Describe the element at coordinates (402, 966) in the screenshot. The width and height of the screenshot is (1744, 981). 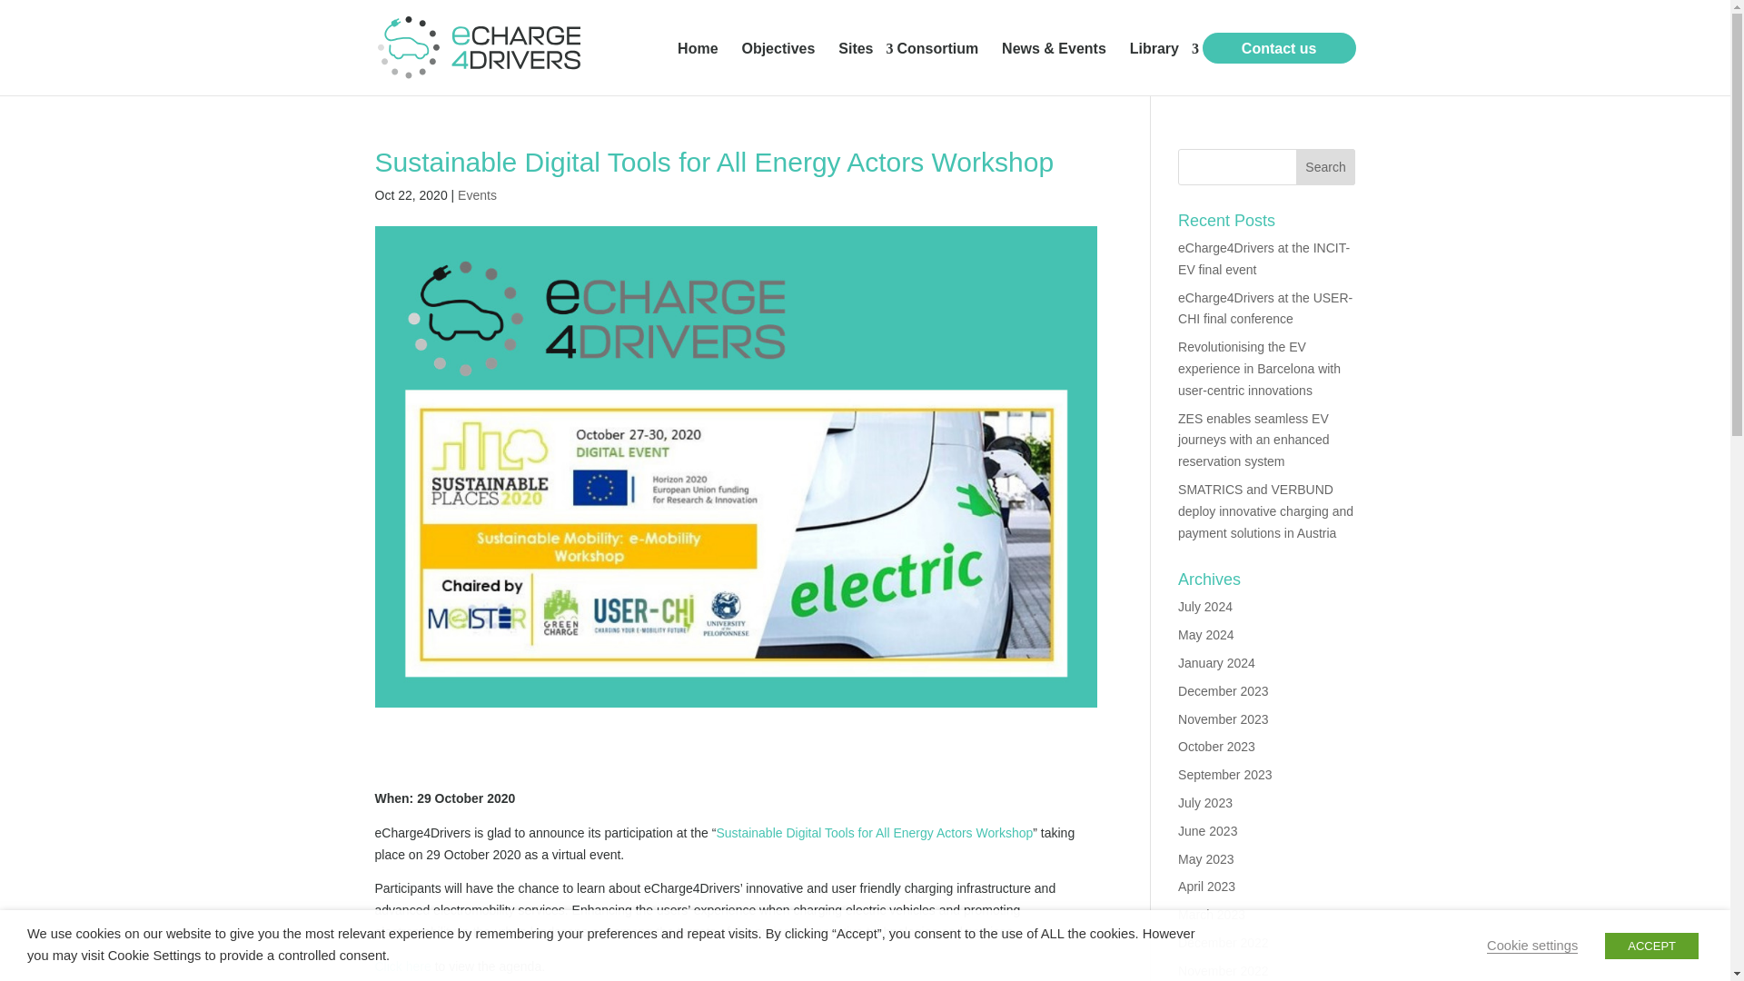
I see `Click here` at that location.